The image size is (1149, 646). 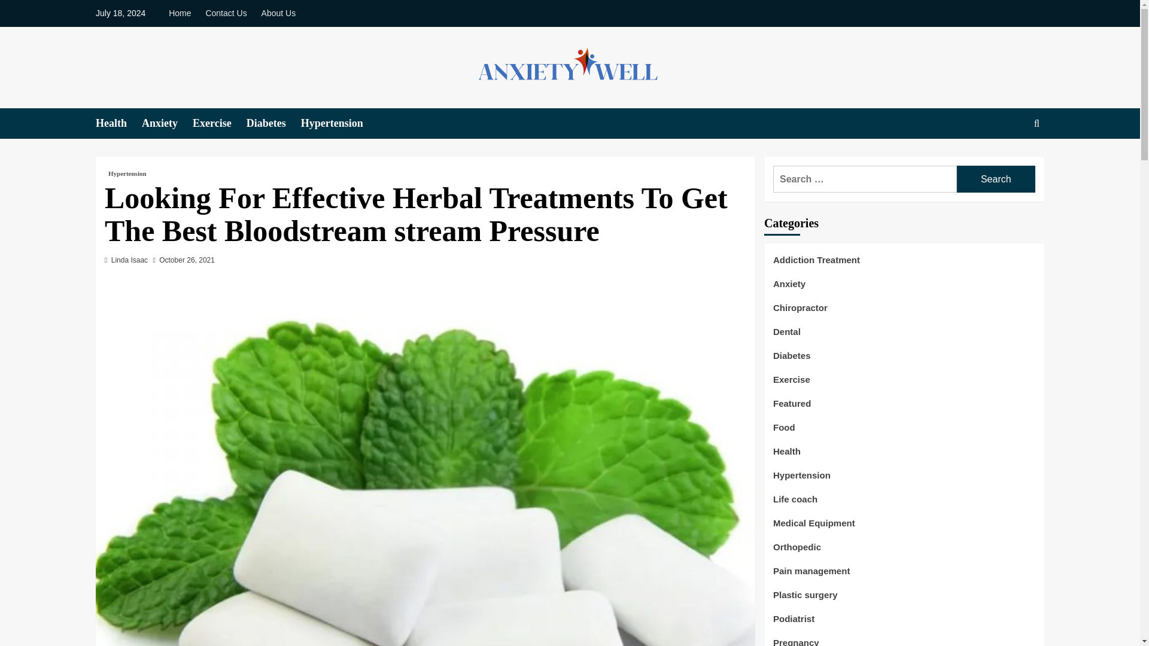 I want to click on Dental, so click(x=787, y=336).